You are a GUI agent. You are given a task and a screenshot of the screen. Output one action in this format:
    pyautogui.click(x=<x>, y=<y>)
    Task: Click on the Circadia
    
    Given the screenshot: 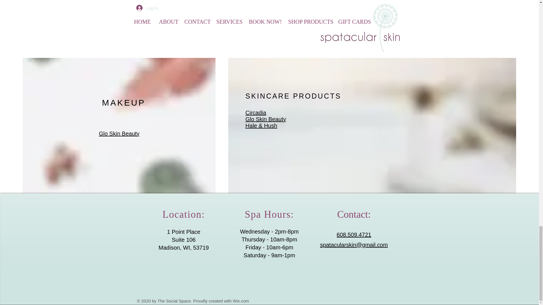 What is the action you would take?
    pyautogui.click(x=256, y=112)
    